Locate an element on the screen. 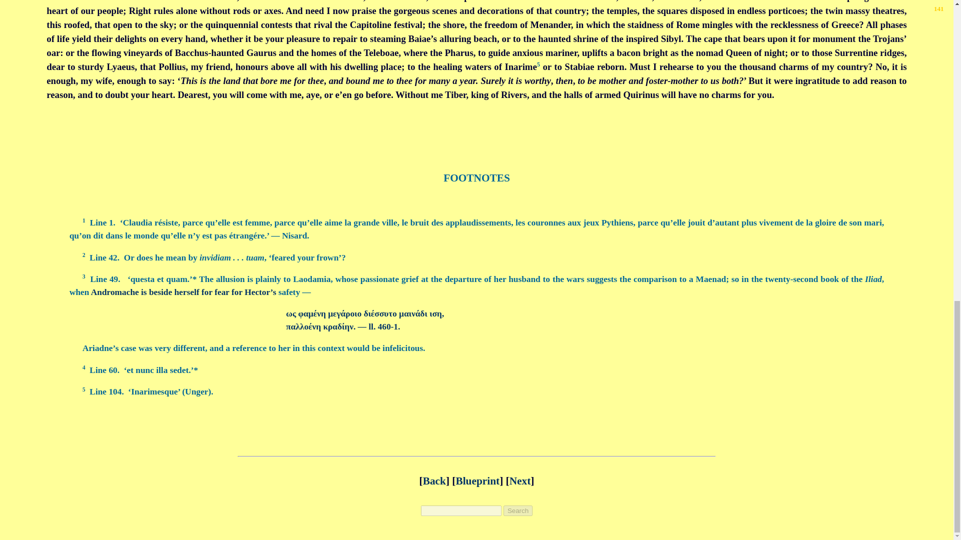 This screenshot has width=961, height=540. Blueprint is located at coordinates (477, 481).